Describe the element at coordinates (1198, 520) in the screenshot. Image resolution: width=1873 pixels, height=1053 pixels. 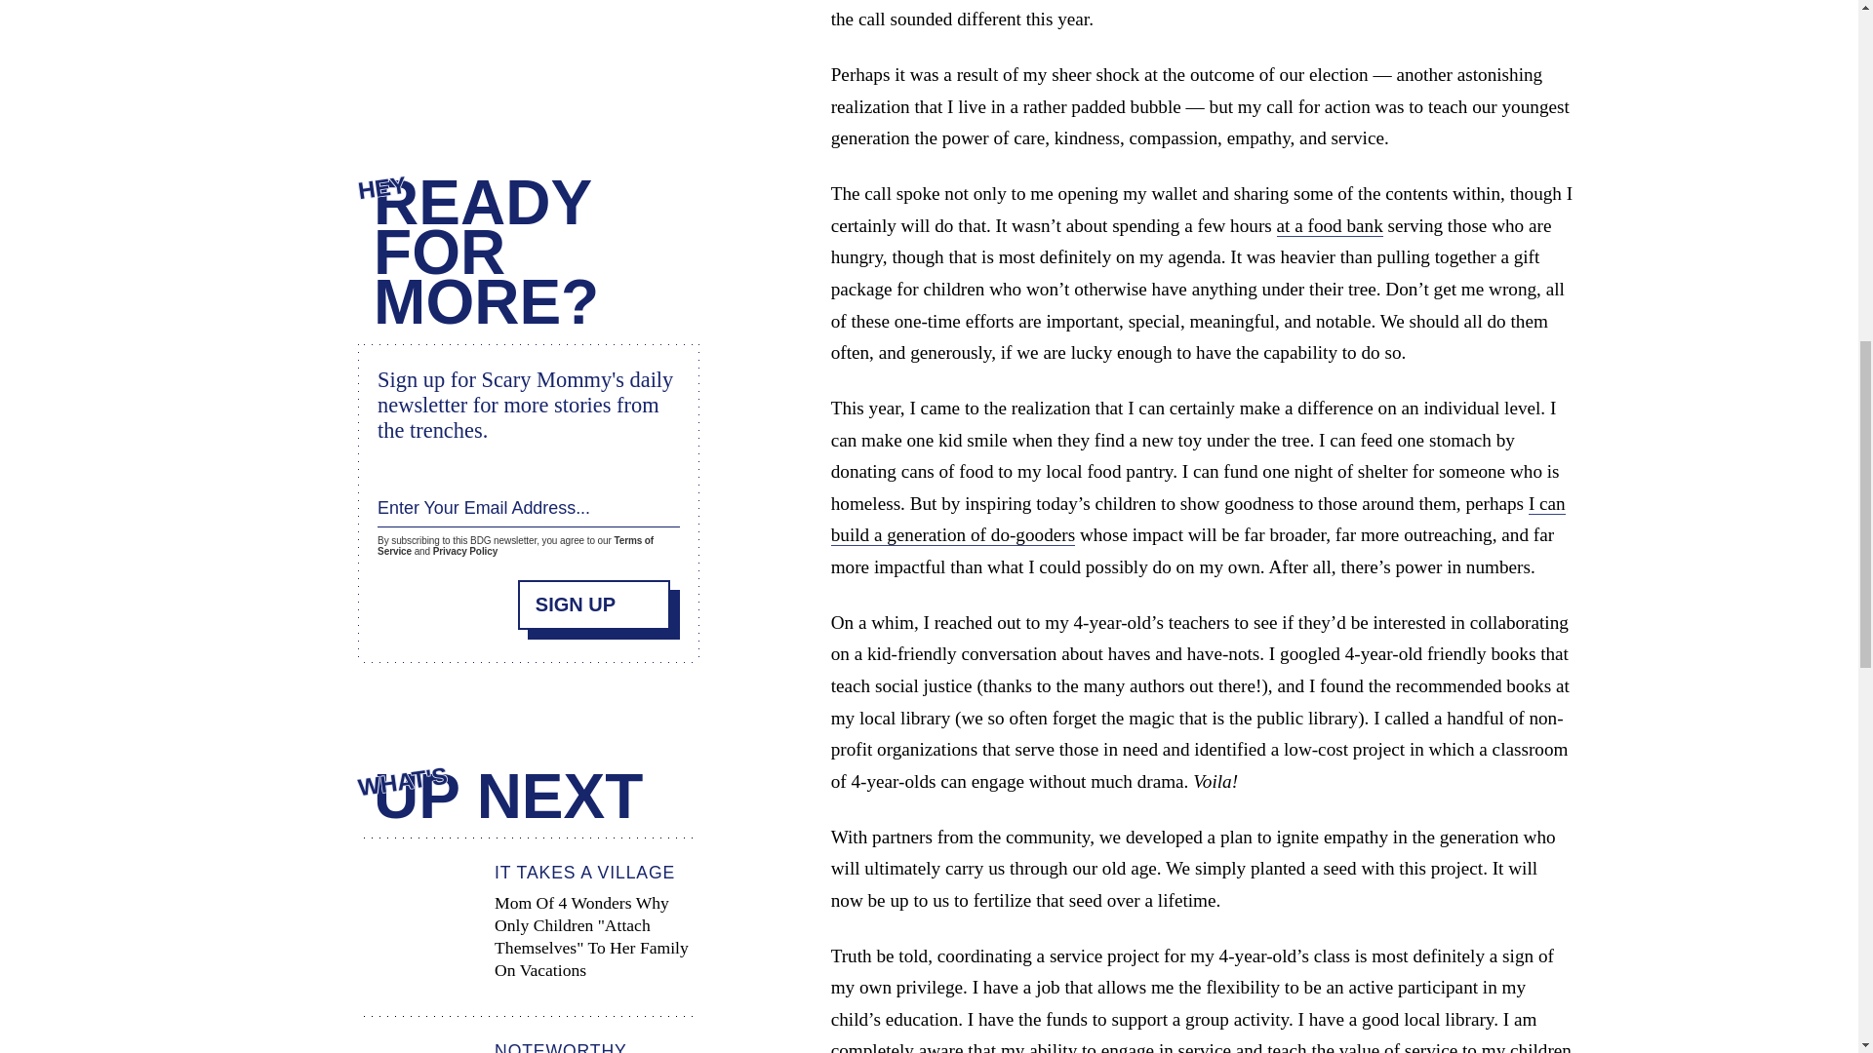
I see `I can build a generation of do-gooders` at that location.